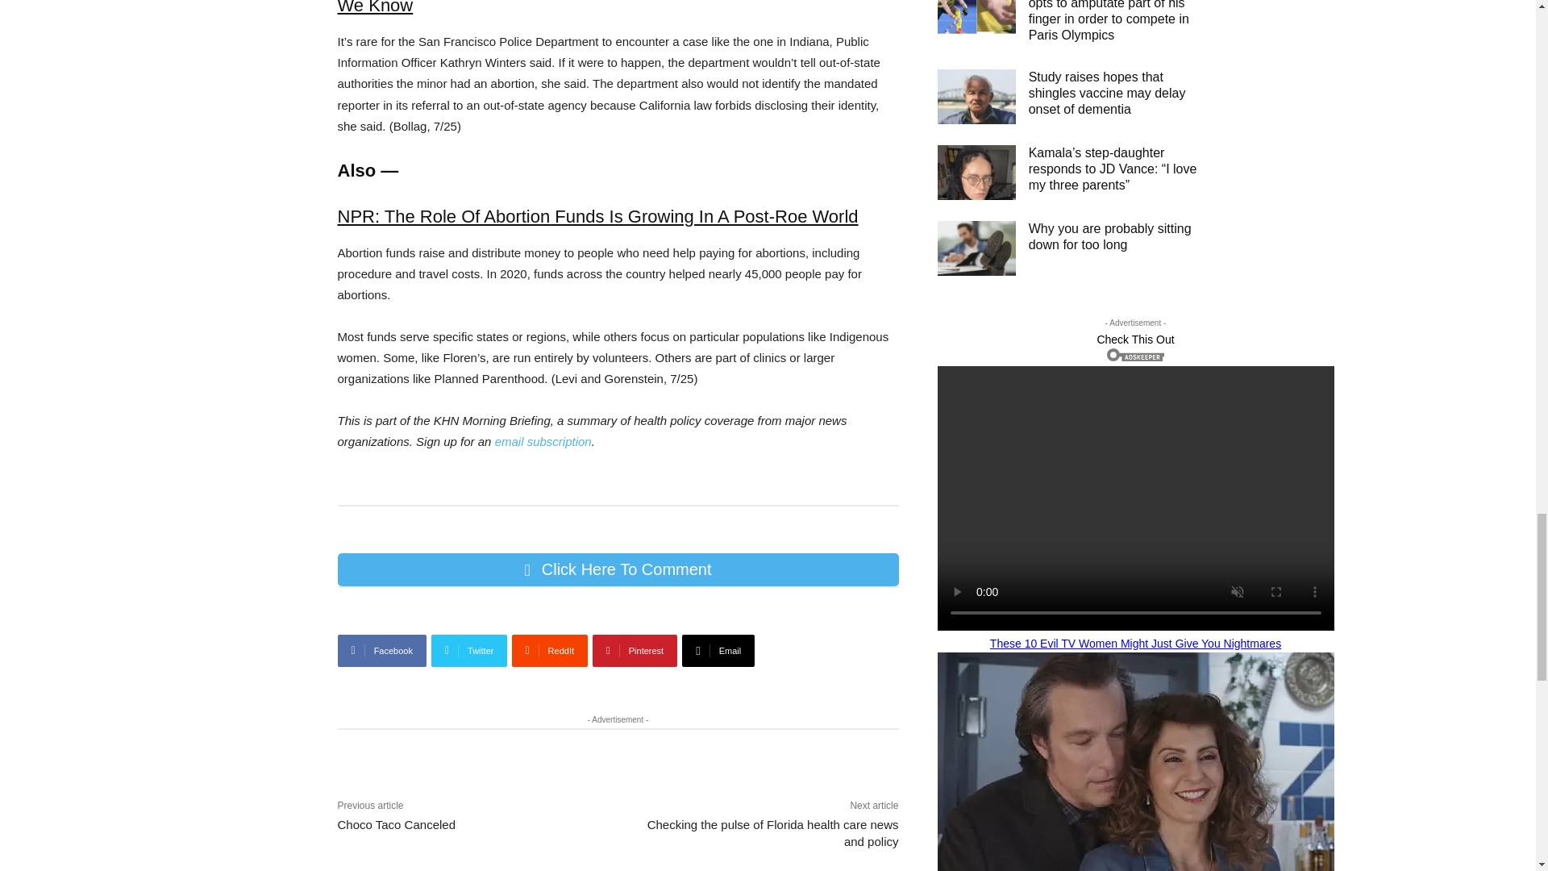 The image size is (1548, 871). What do you see at coordinates (718, 651) in the screenshot?
I see `Email` at bounding box center [718, 651].